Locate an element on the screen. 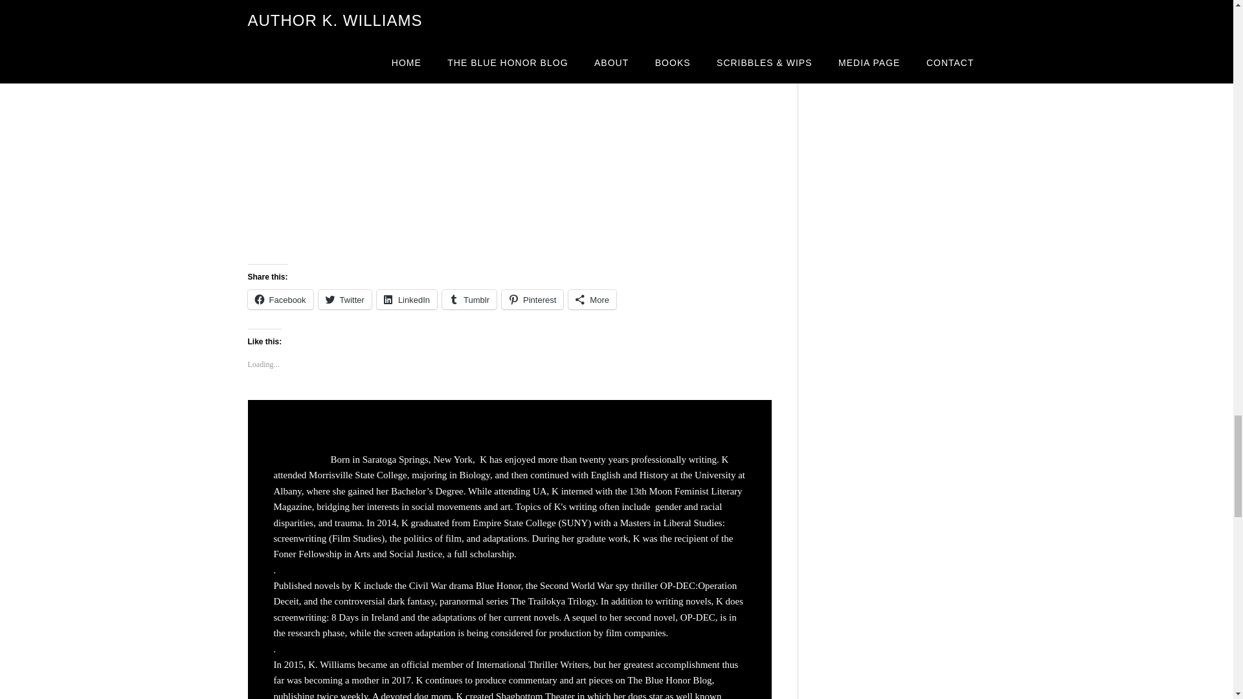 This screenshot has width=1243, height=699. Click to share on Twitter is located at coordinates (344, 300).